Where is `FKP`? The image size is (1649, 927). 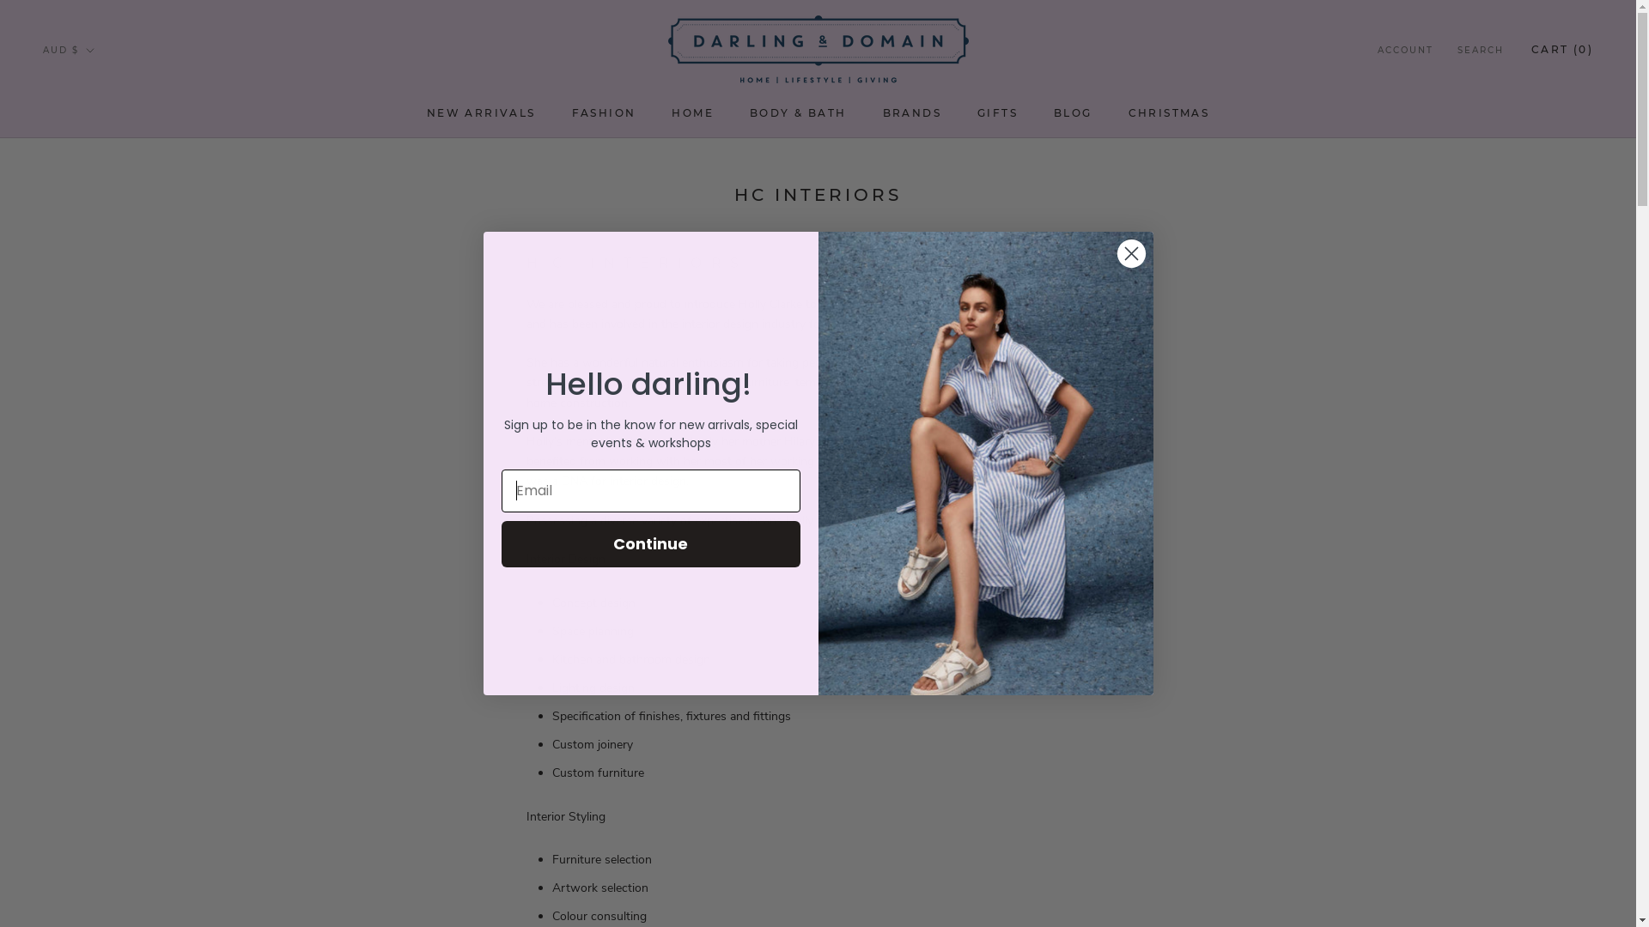 FKP is located at coordinates (98, 838).